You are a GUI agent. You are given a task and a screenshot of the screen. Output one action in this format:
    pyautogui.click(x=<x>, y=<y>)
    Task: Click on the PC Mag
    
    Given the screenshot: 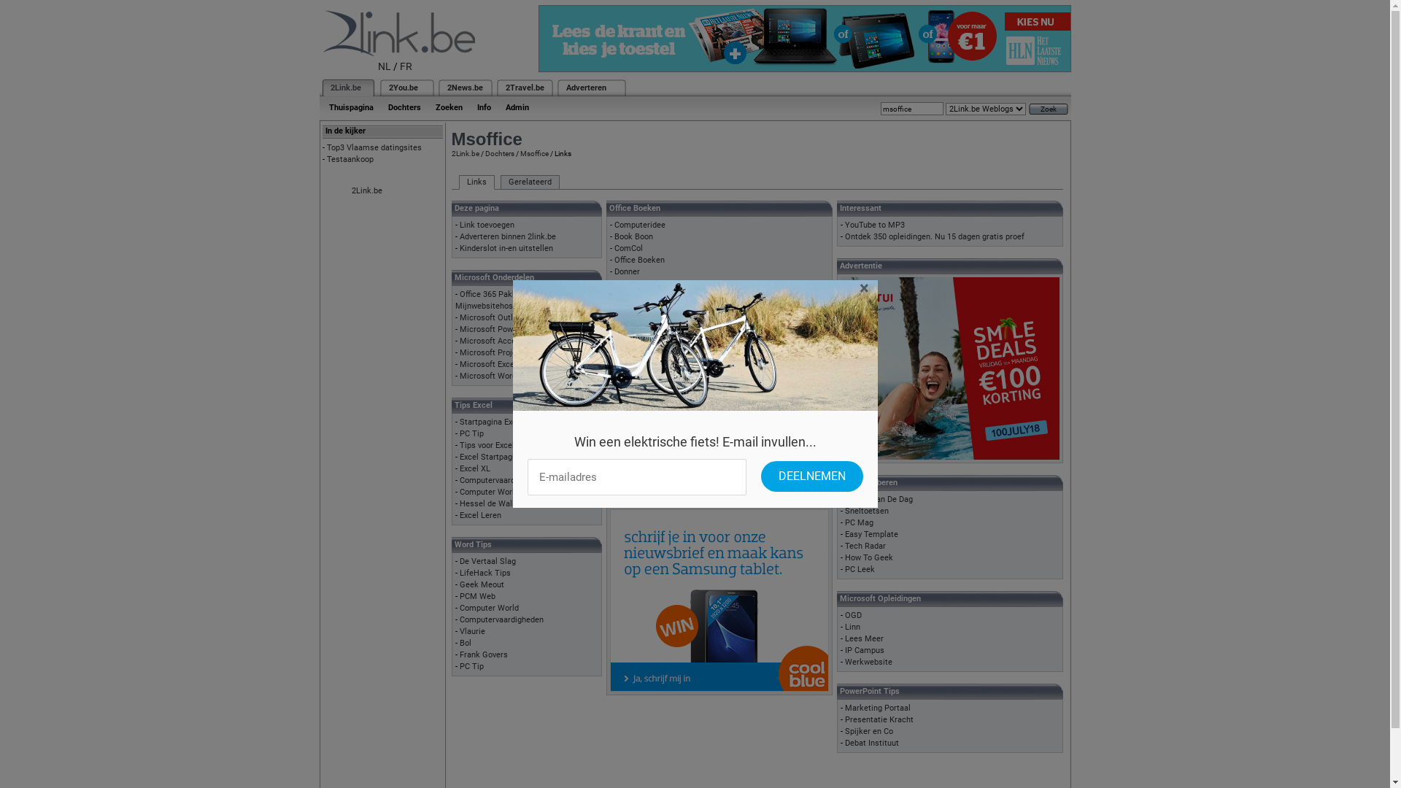 What is the action you would take?
    pyautogui.click(x=860, y=522)
    